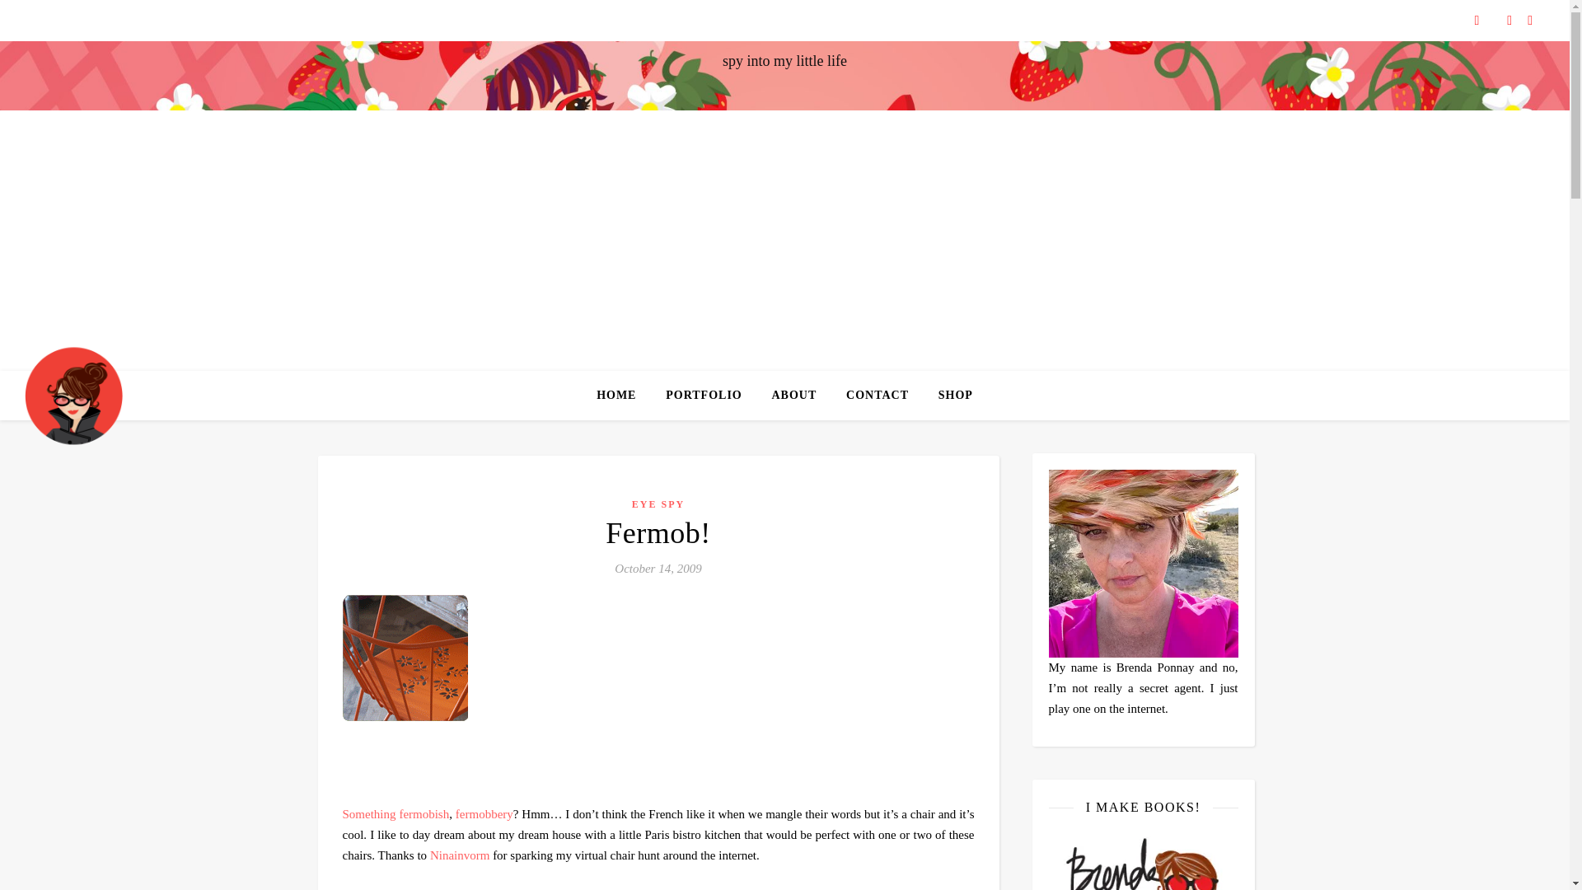 The image size is (1582, 890). What do you see at coordinates (622, 396) in the screenshot?
I see `HOME` at bounding box center [622, 396].